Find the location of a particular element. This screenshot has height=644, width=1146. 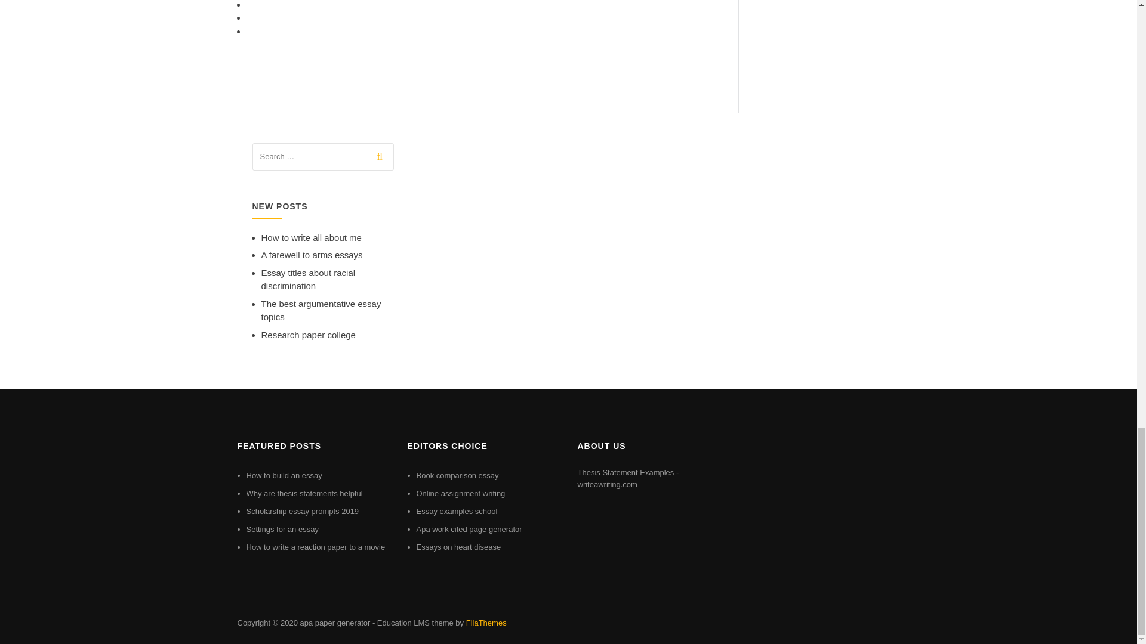

A farewell to arms essays is located at coordinates (312, 255).